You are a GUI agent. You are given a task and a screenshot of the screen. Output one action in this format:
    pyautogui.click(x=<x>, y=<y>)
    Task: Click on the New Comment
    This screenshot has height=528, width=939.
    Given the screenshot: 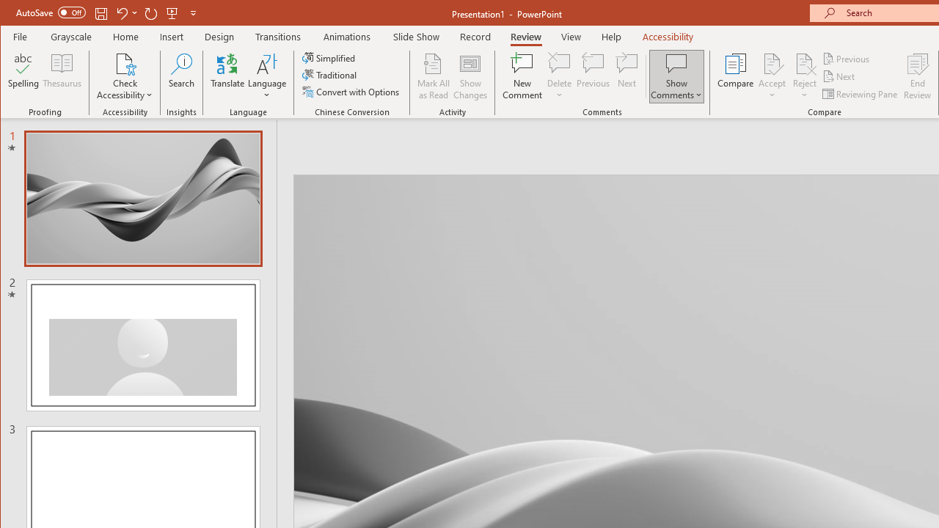 What is the action you would take?
    pyautogui.click(x=522, y=76)
    